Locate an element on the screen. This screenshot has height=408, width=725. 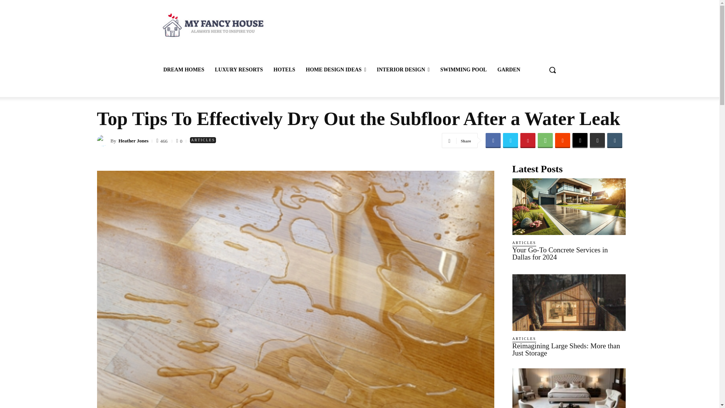
DREAM HOMES is located at coordinates (184, 70).